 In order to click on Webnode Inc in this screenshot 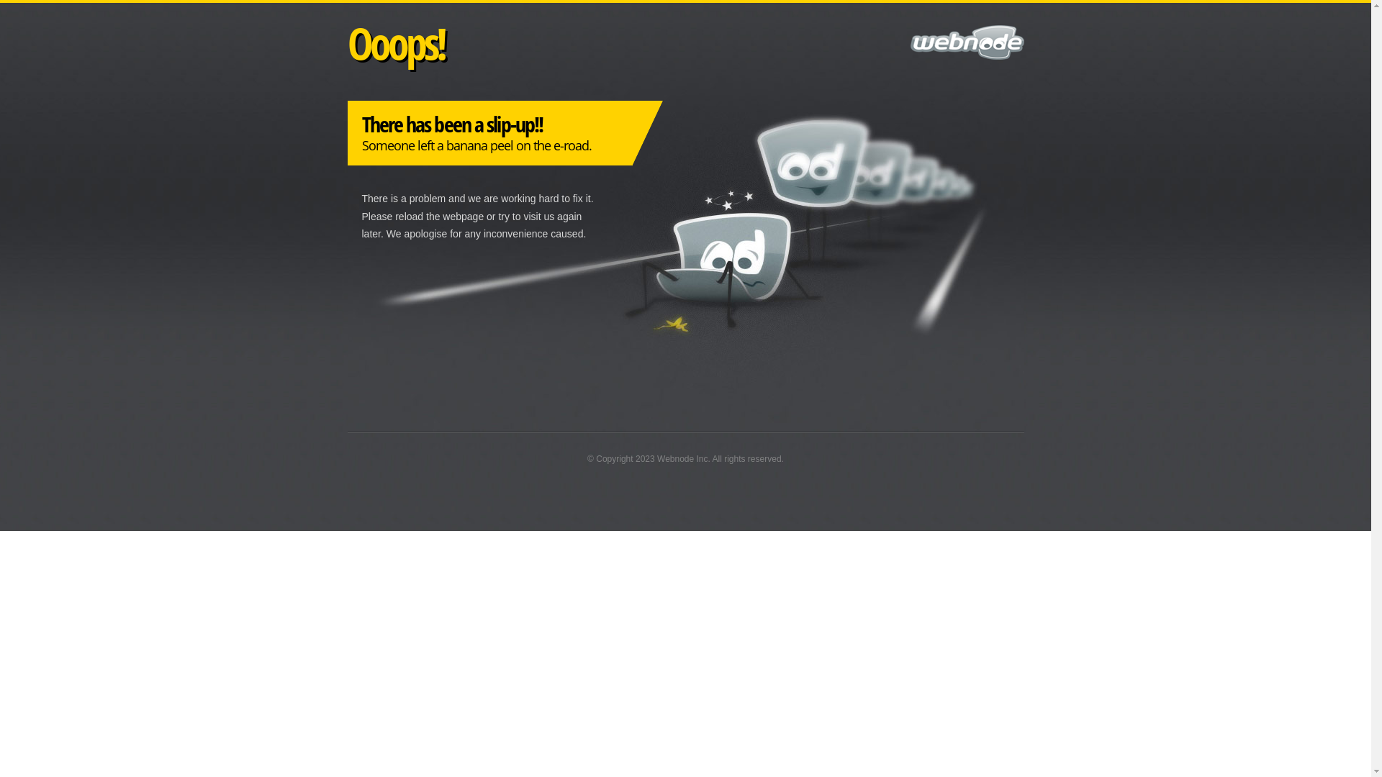, I will do `click(682, 459)`.